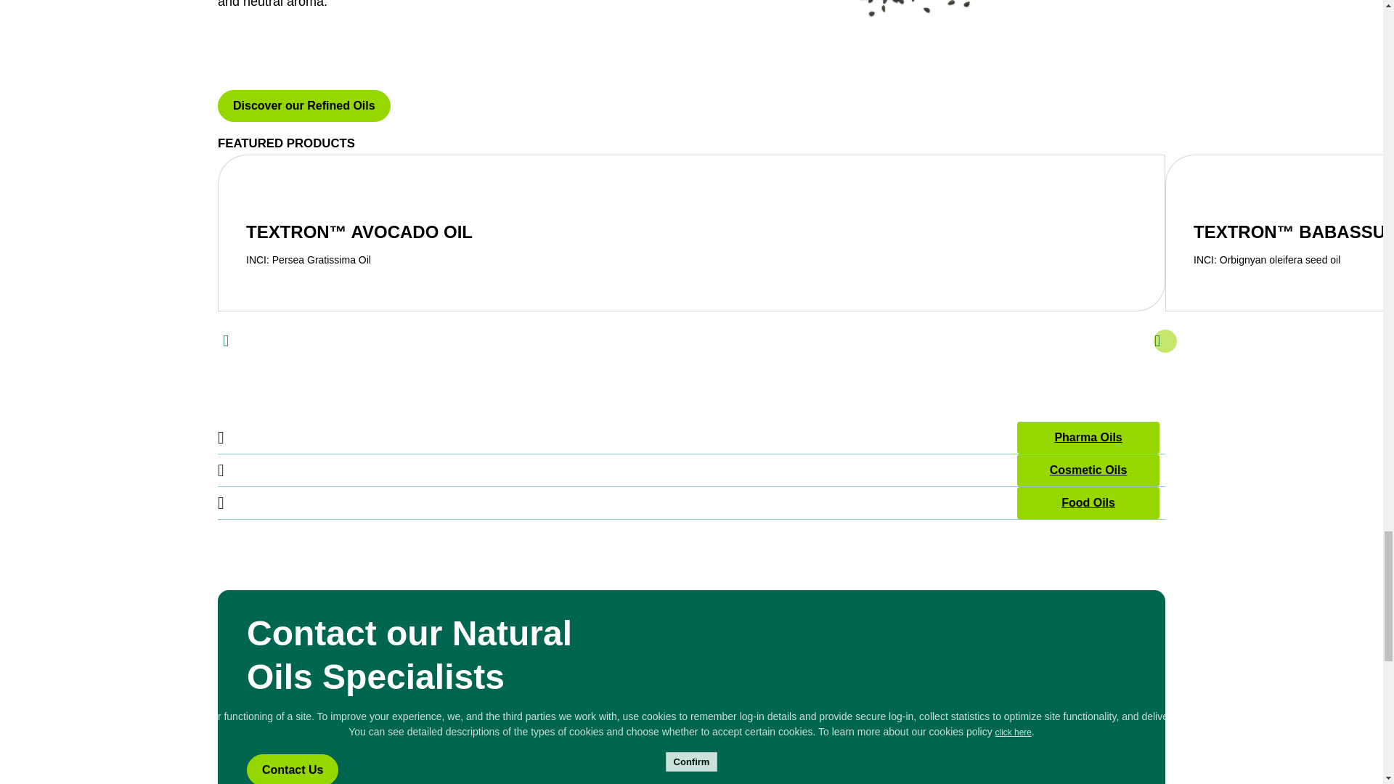  What do you see at coordinates (849, 36) in the screenshot?
I see `Image 6` at bounding box center [849, 36].